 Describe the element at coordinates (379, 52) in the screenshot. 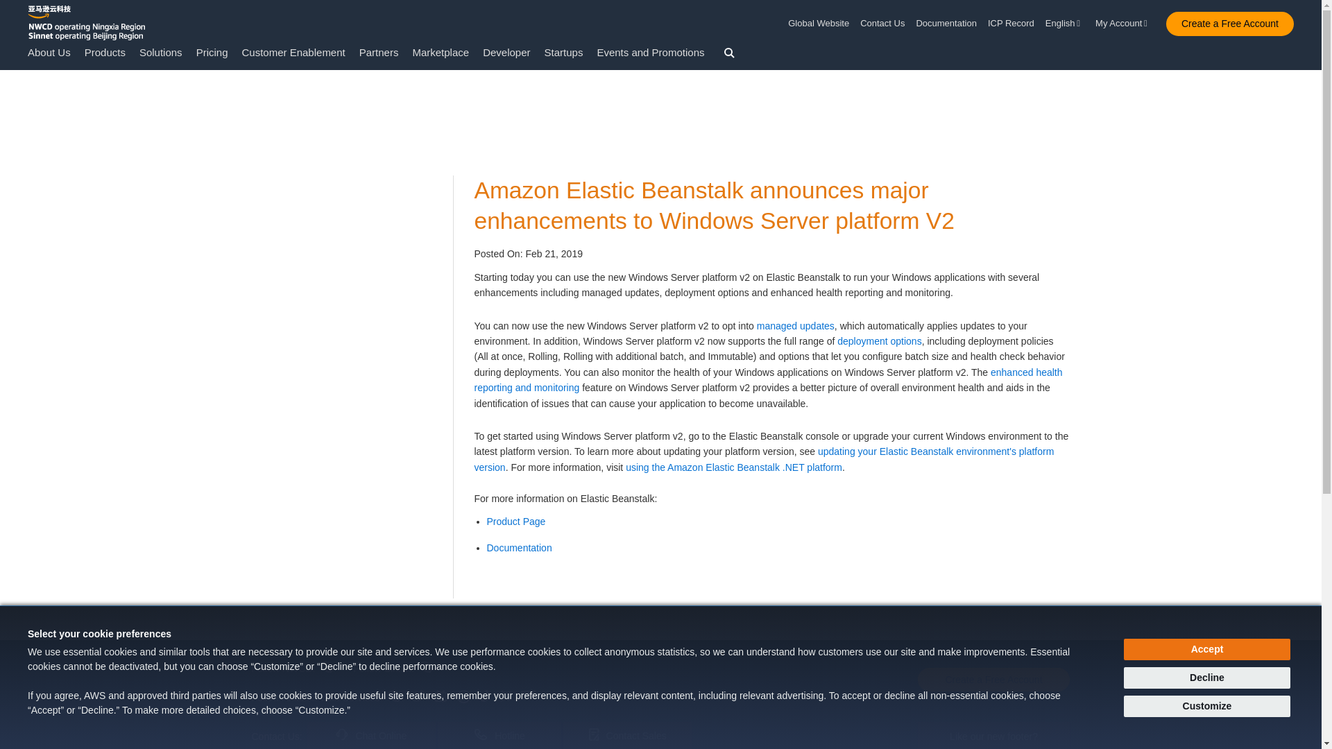

I see `Partners` at that location.